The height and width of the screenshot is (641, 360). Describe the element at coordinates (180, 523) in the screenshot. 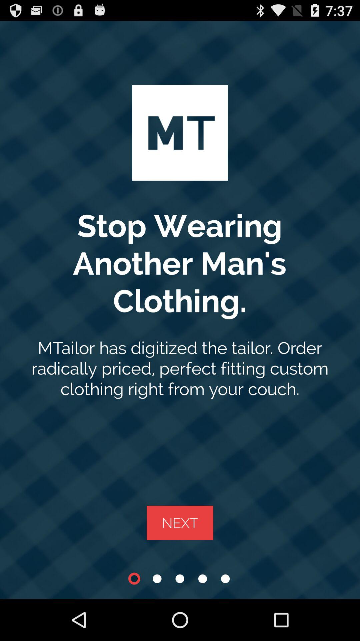

I see `tap icon below the mtailor has digitized item` at that location.